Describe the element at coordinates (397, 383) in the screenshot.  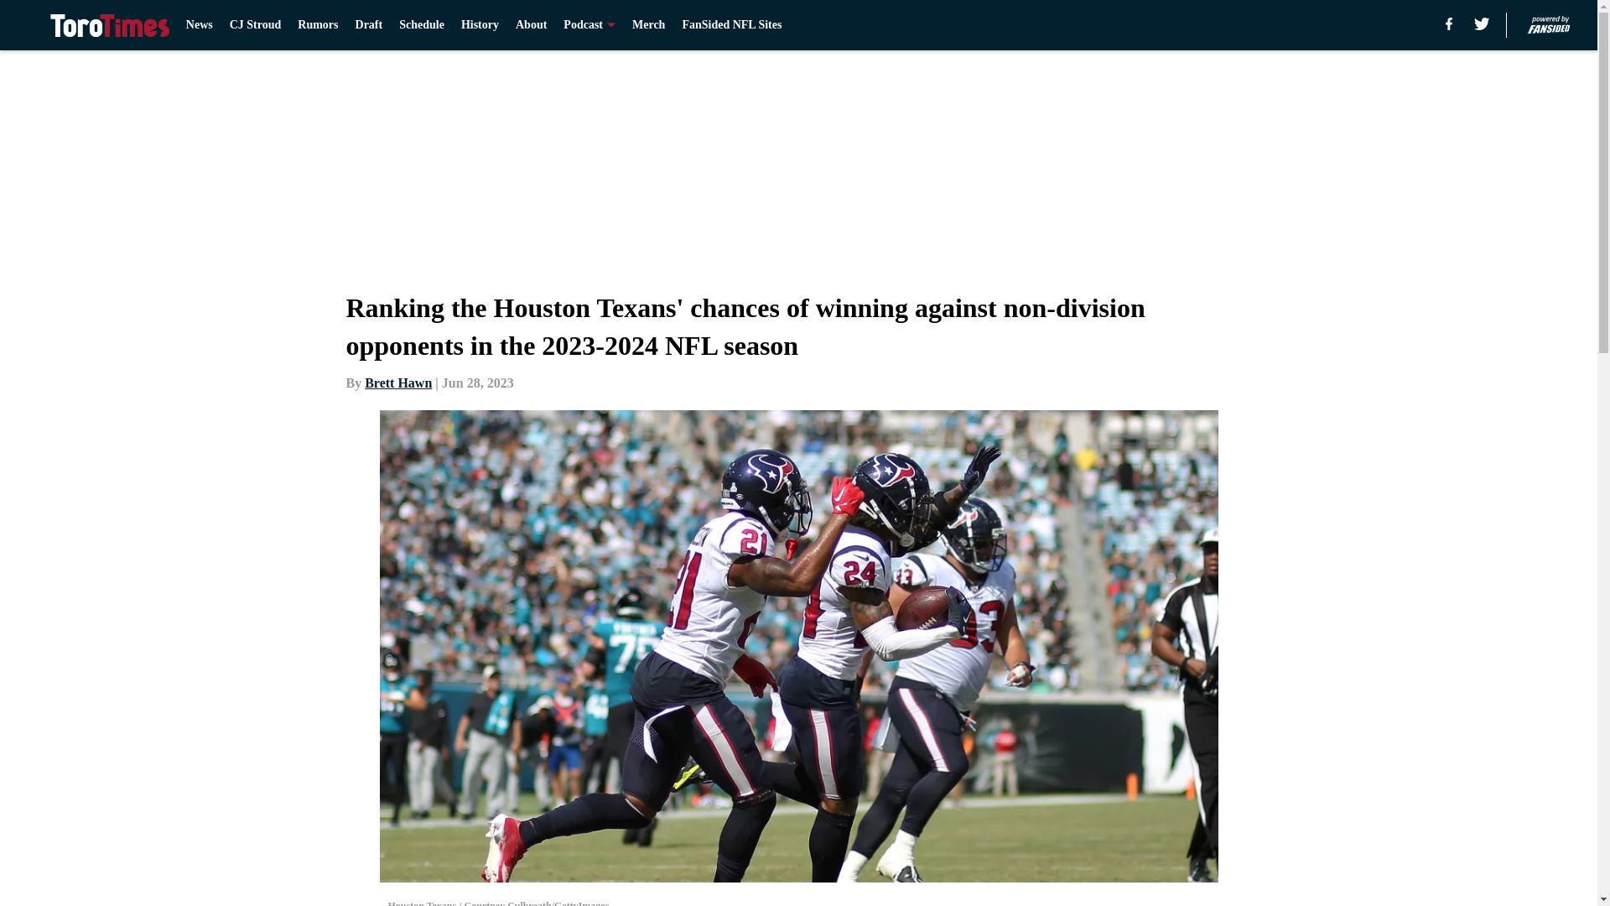
I see `Brett Hawn` at that location.